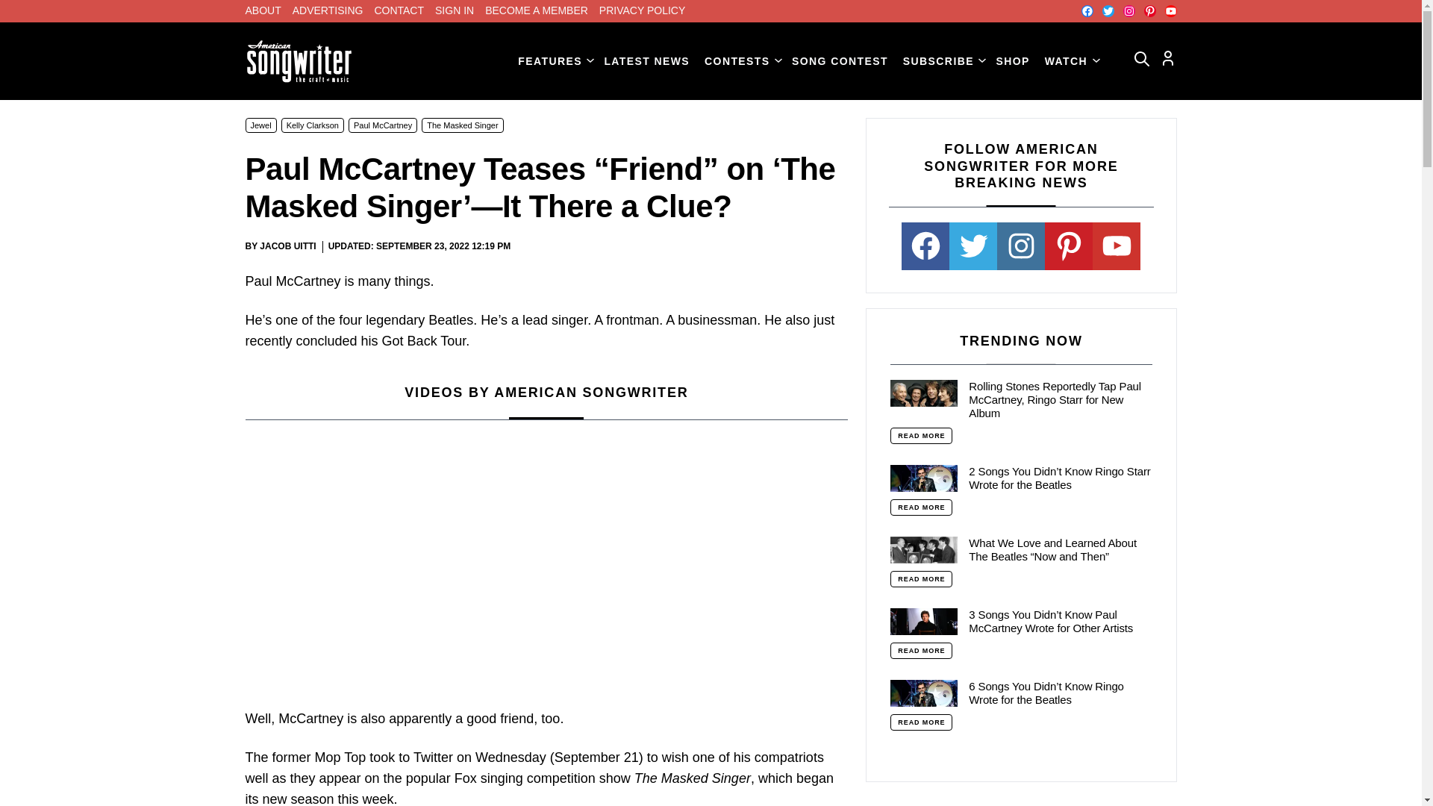  I want to click on YouTube, so click(1170, 10).